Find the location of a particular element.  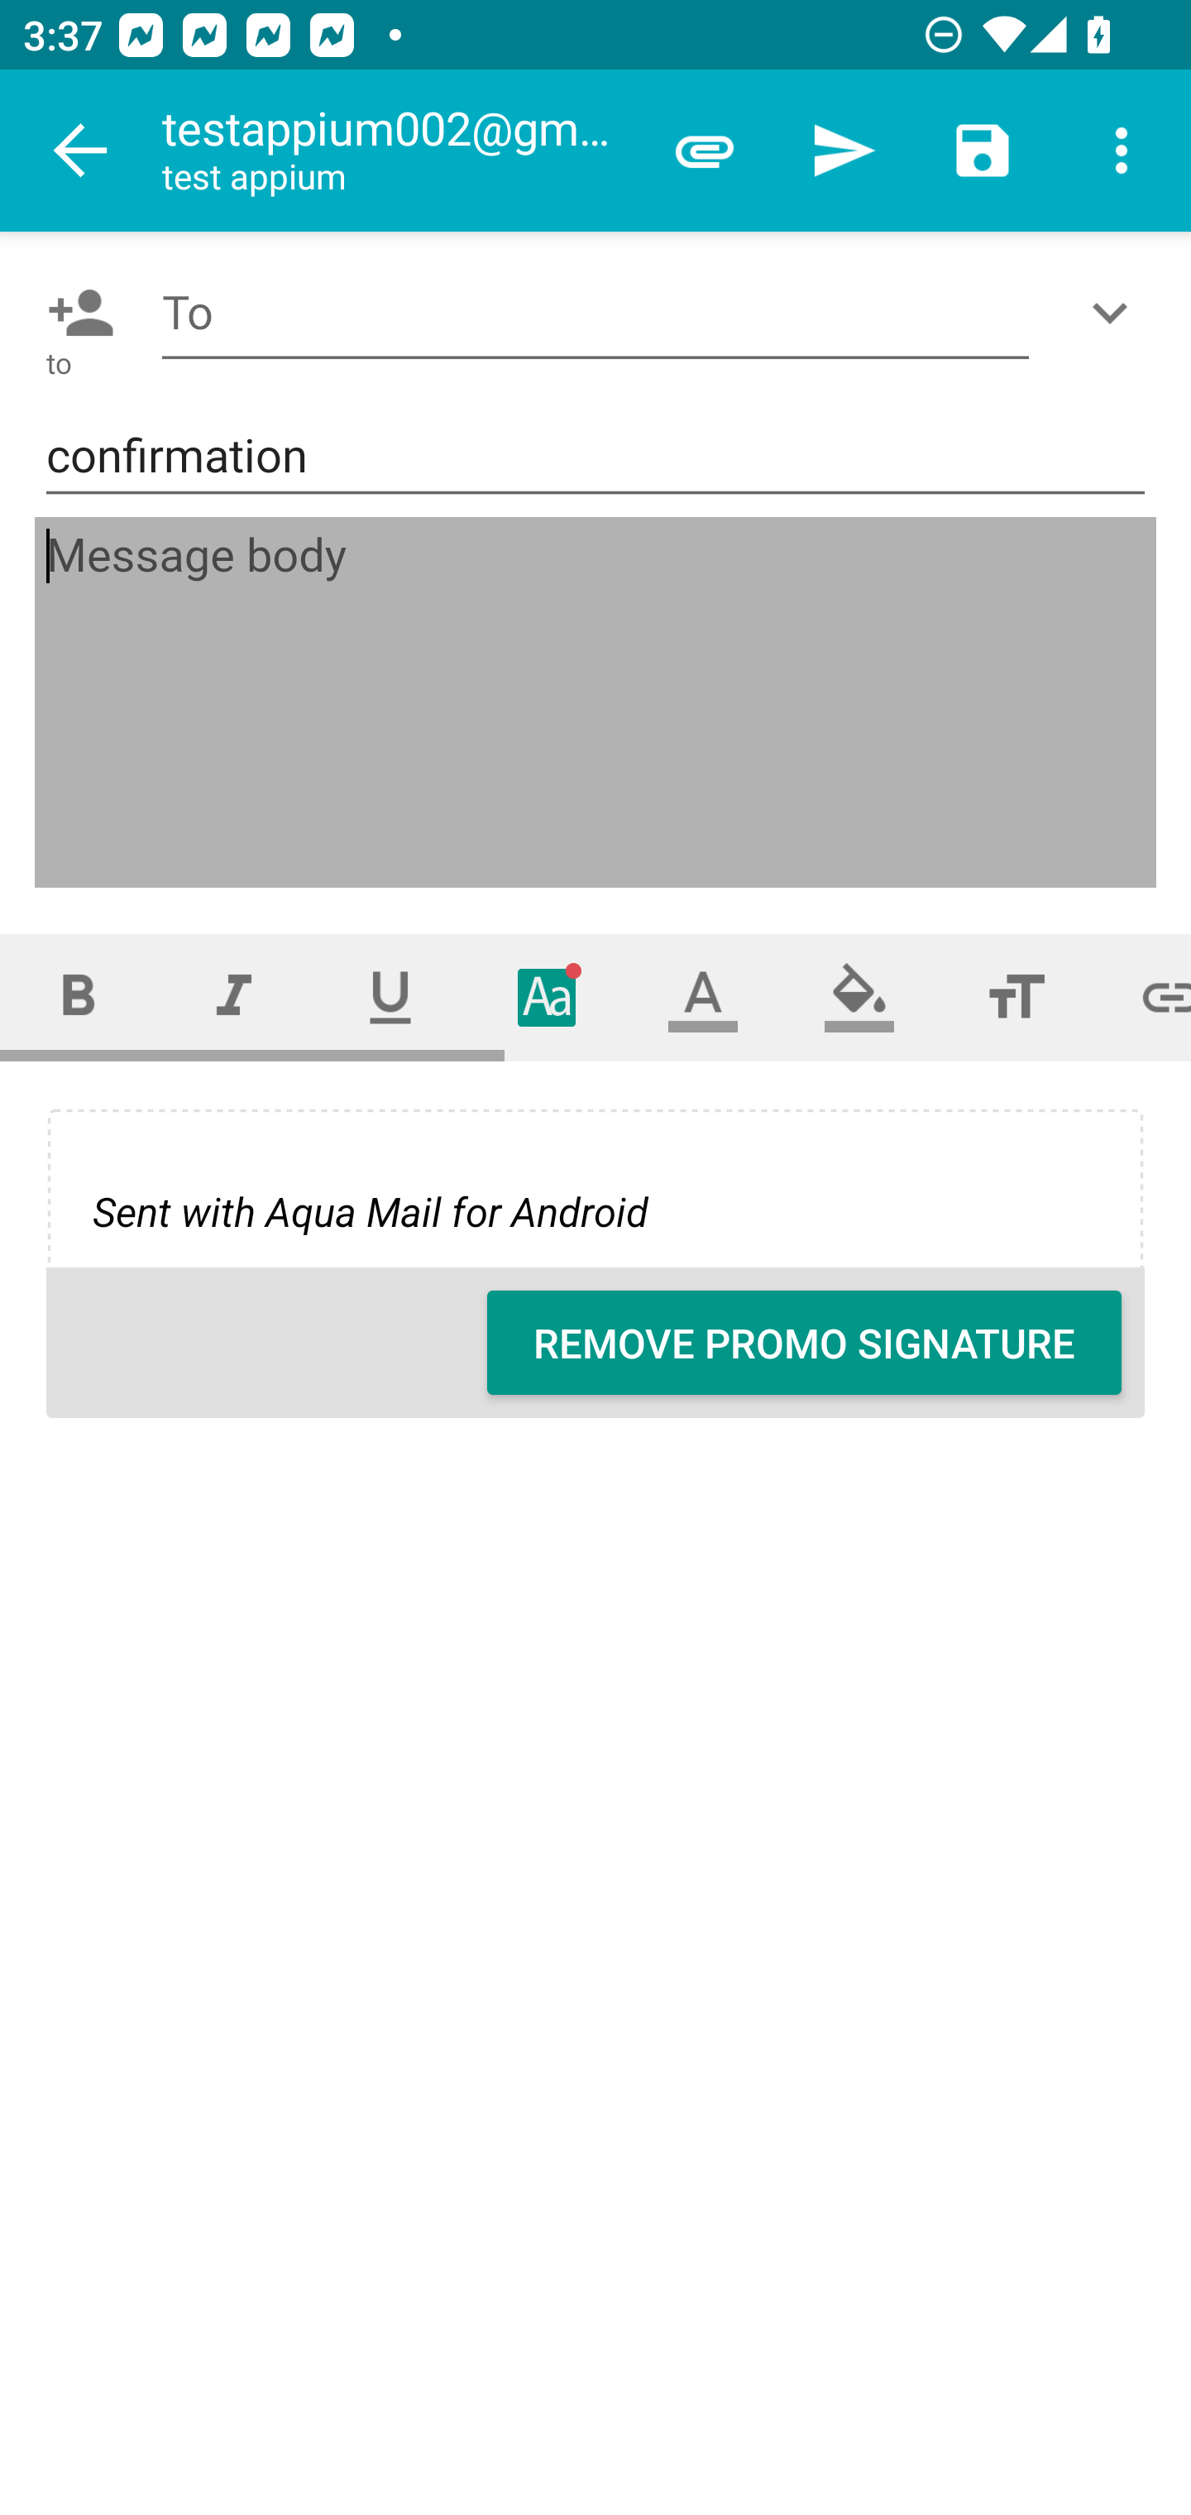

Underline is located at coordinates (390, 996).